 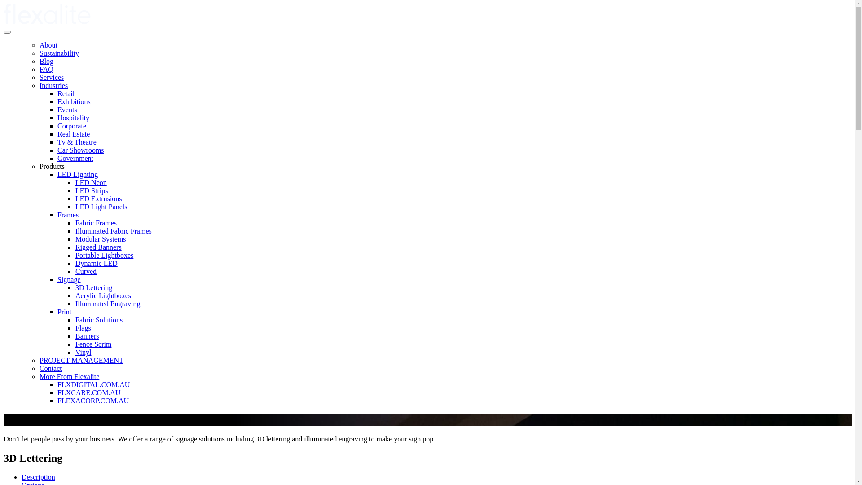 I want to click on Illuminated Fabric Frames, so click(x=114, y=231).